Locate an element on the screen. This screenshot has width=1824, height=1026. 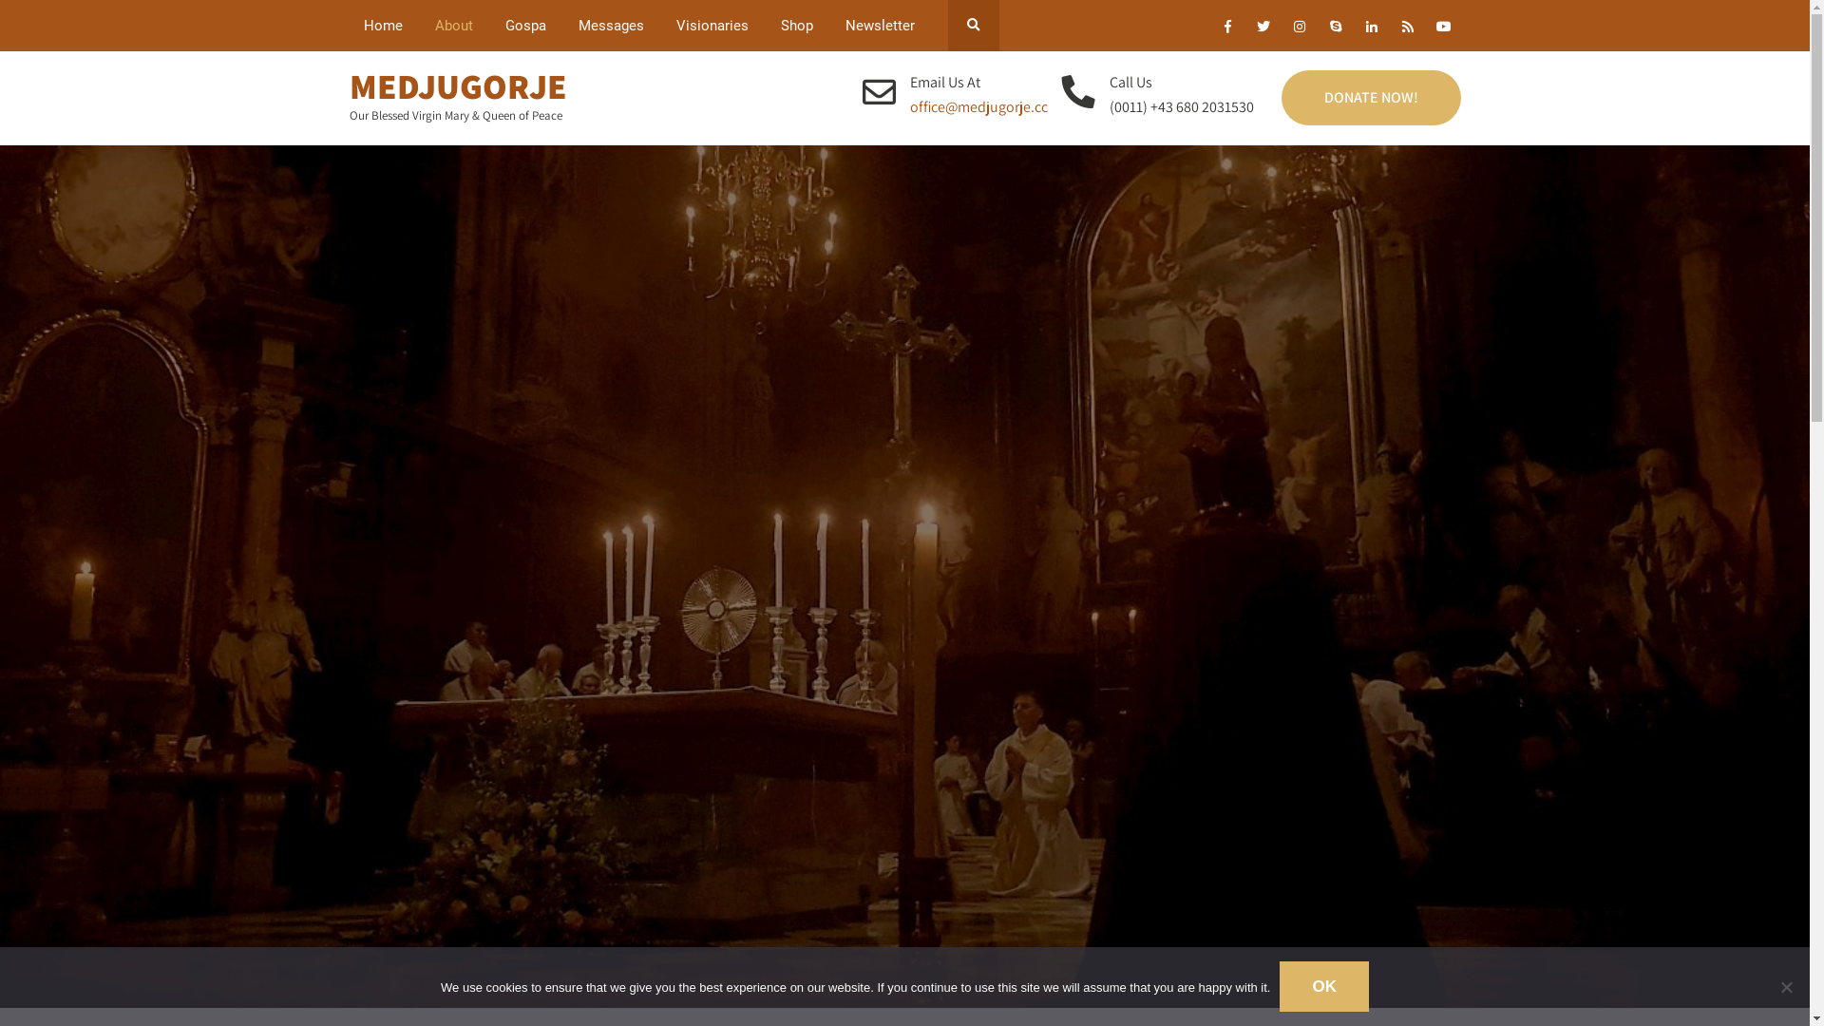
fab fa-youtube is located at coordinates (1444, 29).